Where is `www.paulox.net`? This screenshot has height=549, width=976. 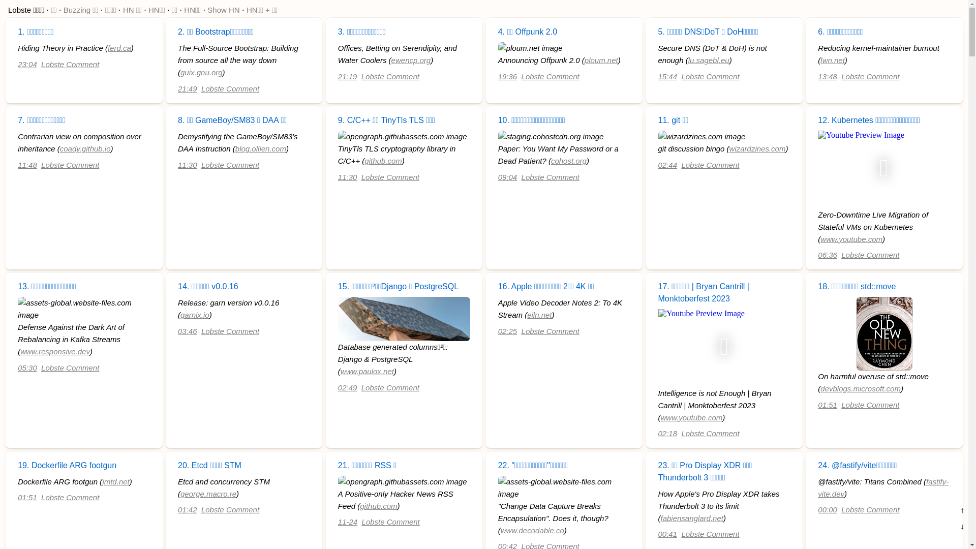
www.paulox.net is located at coordinates (367, 371).